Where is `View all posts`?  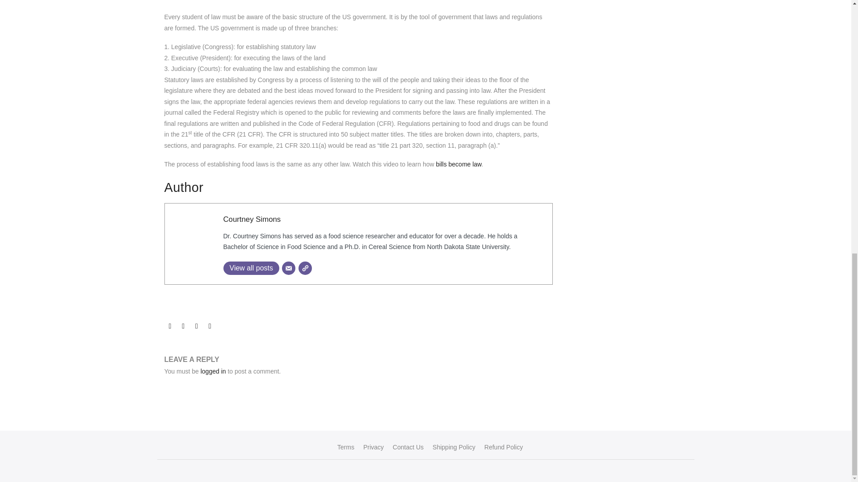 View all posts is located at coordinates (251, 268).